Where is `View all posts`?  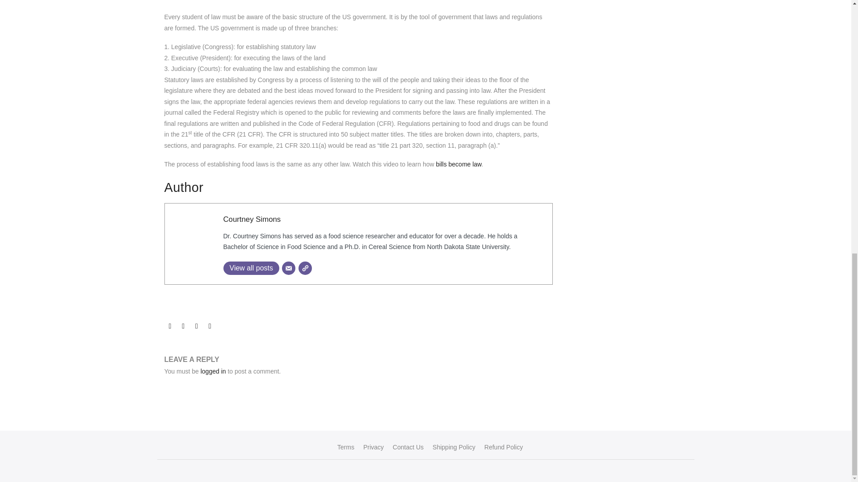 View all posts is located at coordinates (251, 268).